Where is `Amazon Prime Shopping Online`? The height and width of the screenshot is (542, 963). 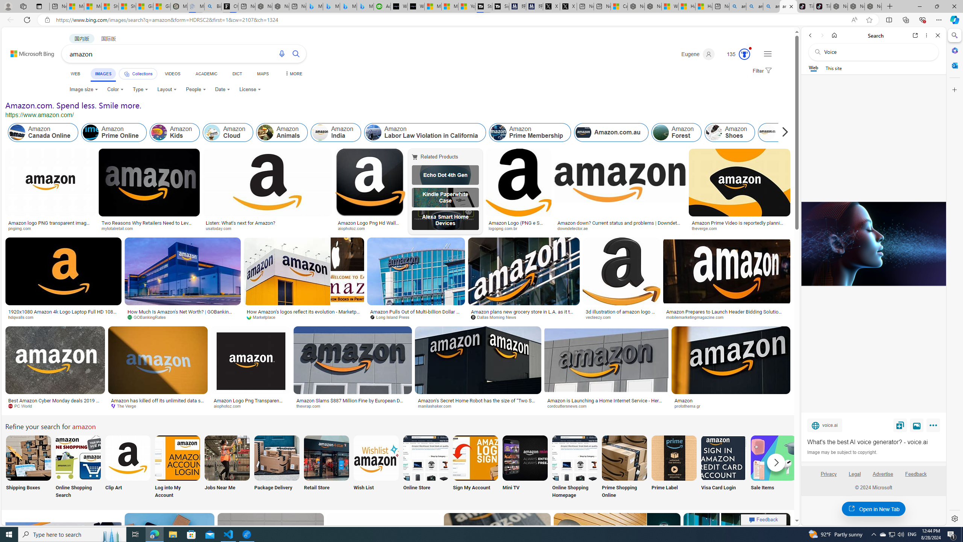
Amazon Prime Shopping Online is located at coordinates (624, 458).